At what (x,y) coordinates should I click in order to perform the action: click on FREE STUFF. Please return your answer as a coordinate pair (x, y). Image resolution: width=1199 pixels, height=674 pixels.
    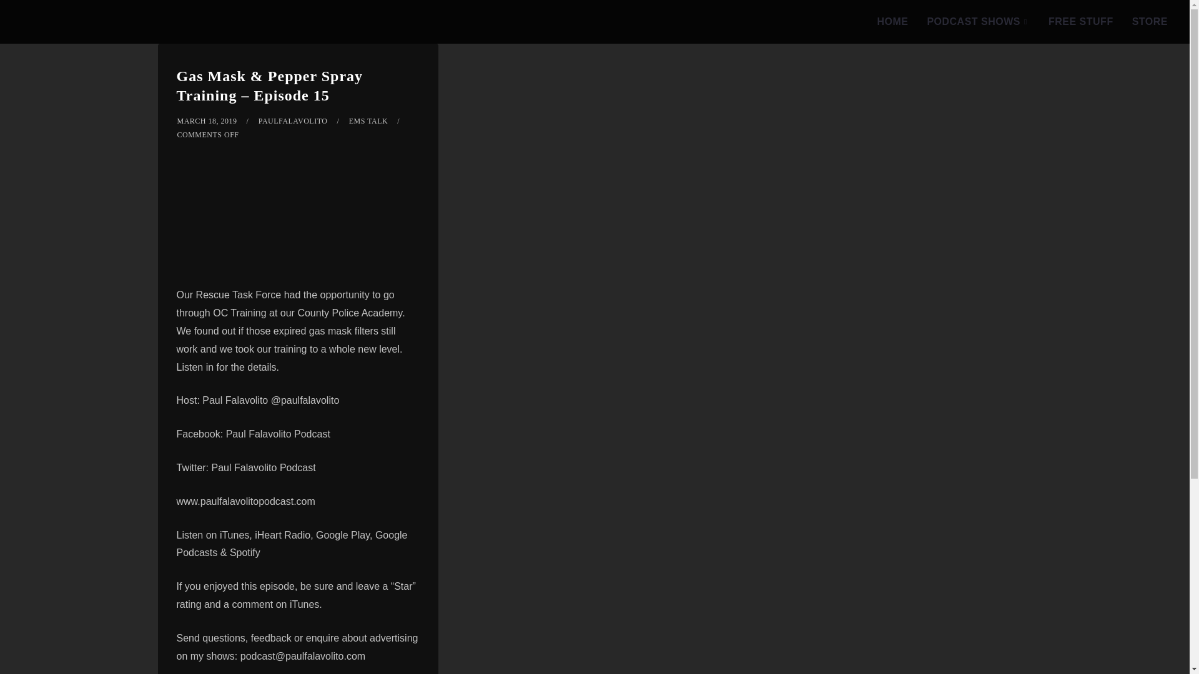
    Looking at the image, I should click on (1080, 22).